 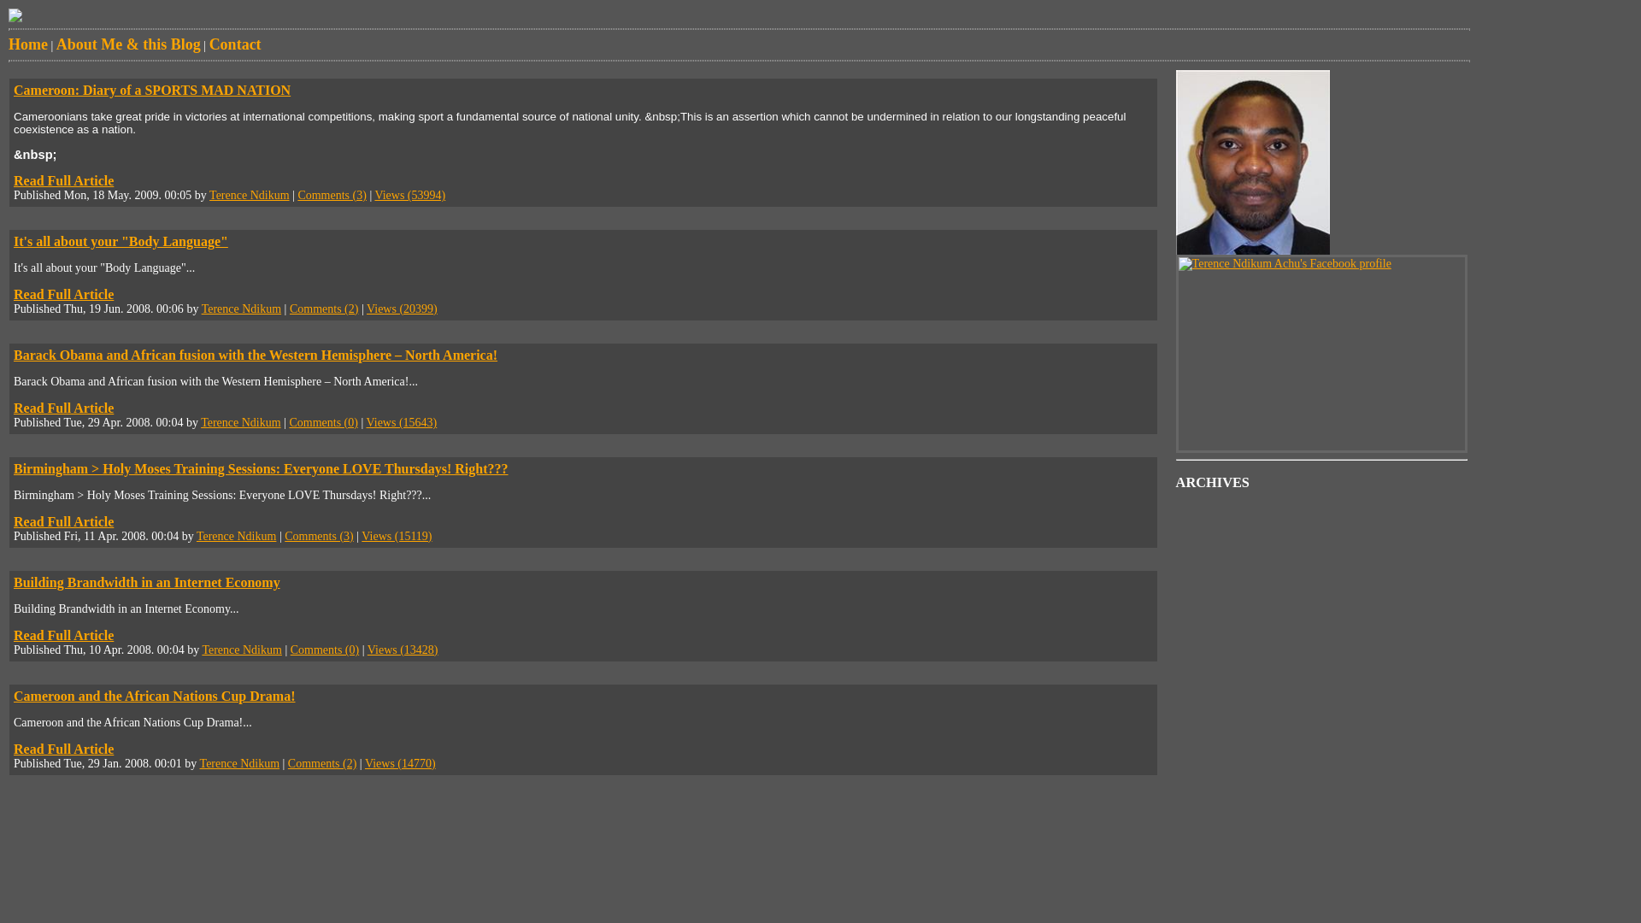 What do you see at coordinates (397, 536) in the screenshot?
I see `Views (15119)` at bounding box center [397, 536].